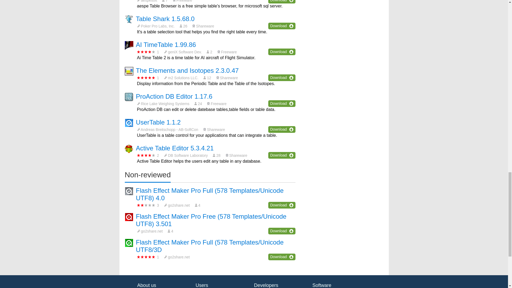  Describe the element at coordinates (282, 77) in the screenshot. I see `Download` at that location.